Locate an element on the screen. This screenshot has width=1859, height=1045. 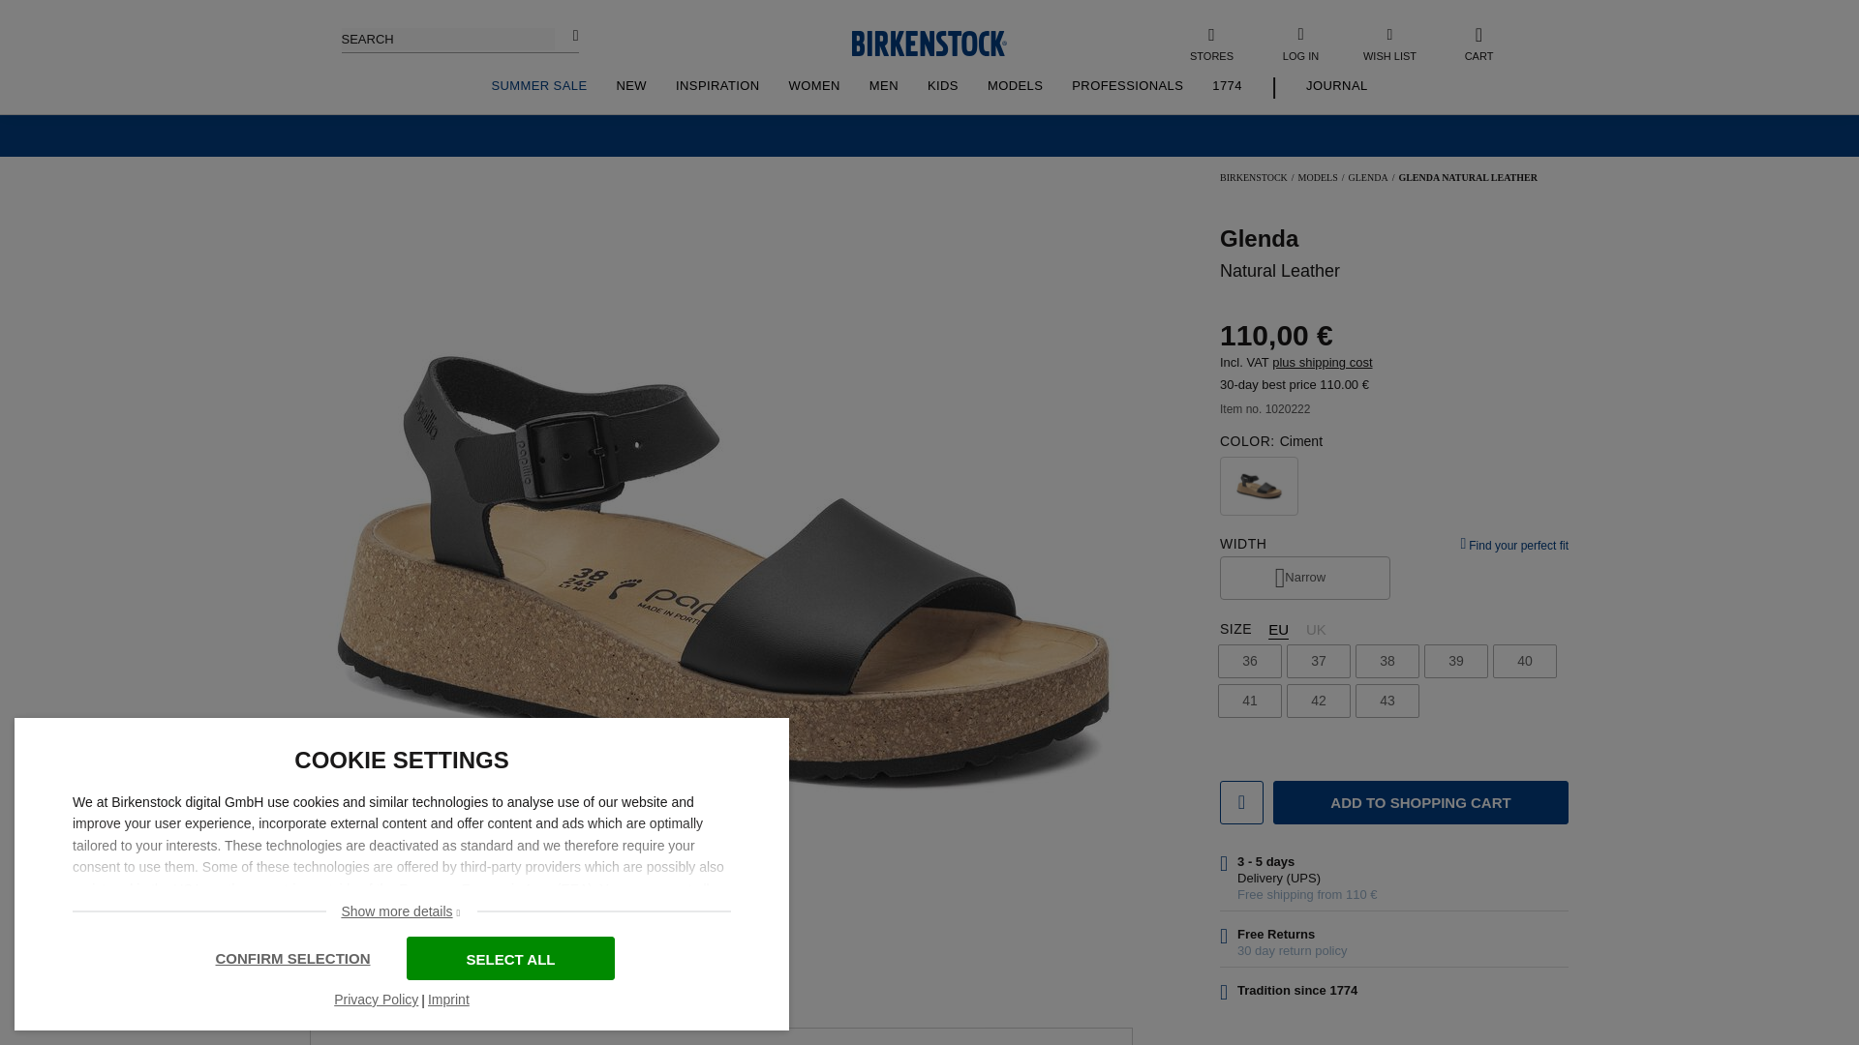
Glenda Natural Leather is located at coordinates (364, 341).